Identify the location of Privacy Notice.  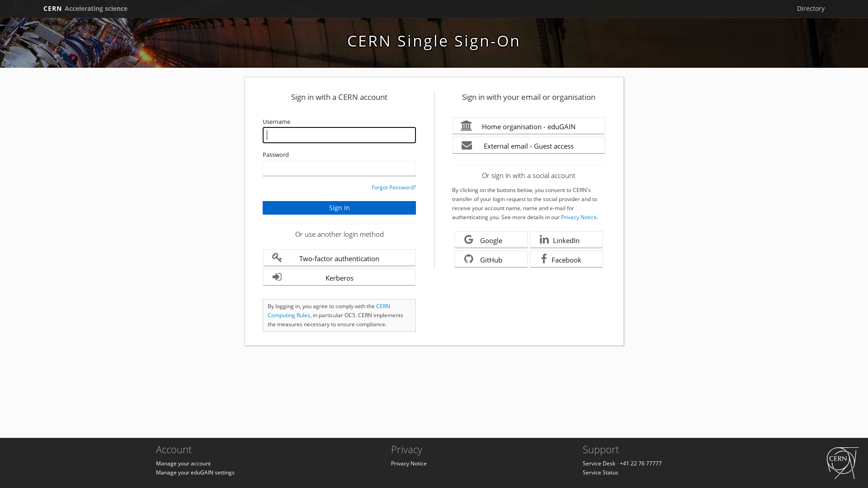
(579, 217).